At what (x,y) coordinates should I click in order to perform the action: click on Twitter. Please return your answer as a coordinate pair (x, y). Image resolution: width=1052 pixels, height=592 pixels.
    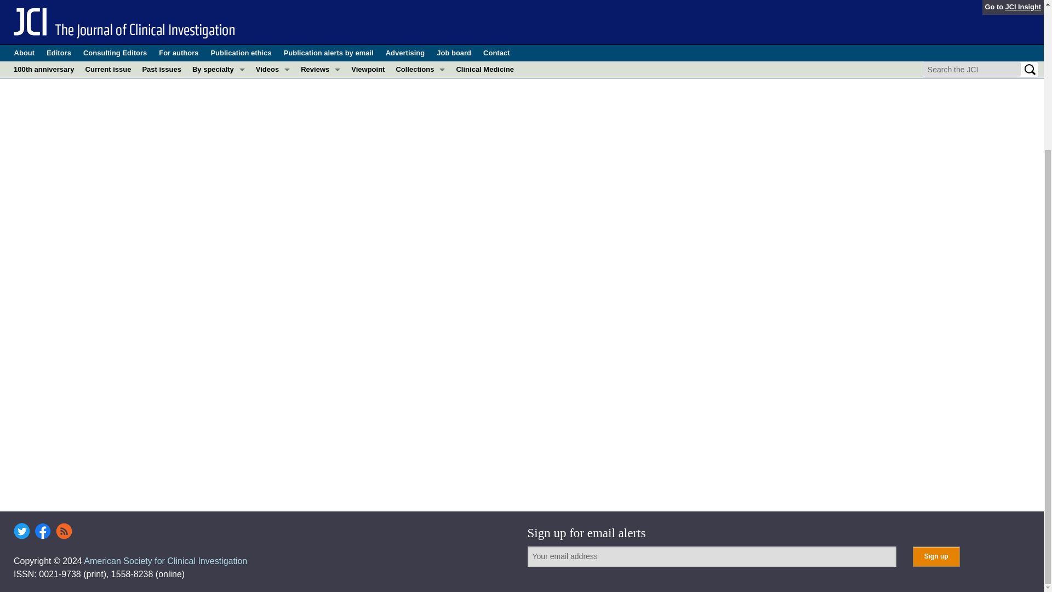
    Looking at the image, I should click on (22, 531).